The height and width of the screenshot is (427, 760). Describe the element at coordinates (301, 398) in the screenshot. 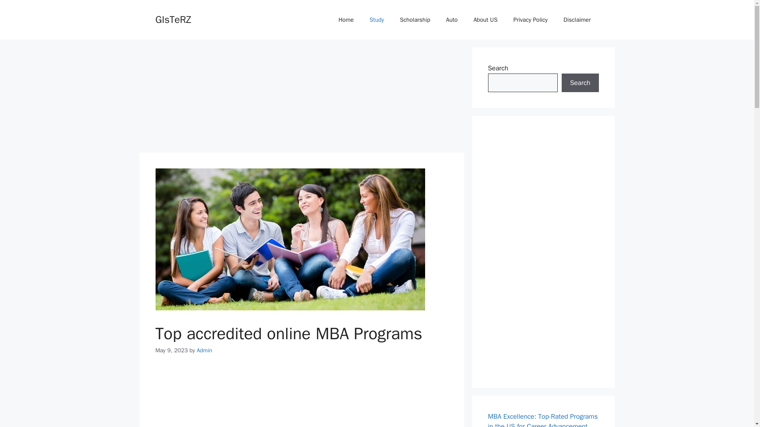

I see `Advertisement` at that location.